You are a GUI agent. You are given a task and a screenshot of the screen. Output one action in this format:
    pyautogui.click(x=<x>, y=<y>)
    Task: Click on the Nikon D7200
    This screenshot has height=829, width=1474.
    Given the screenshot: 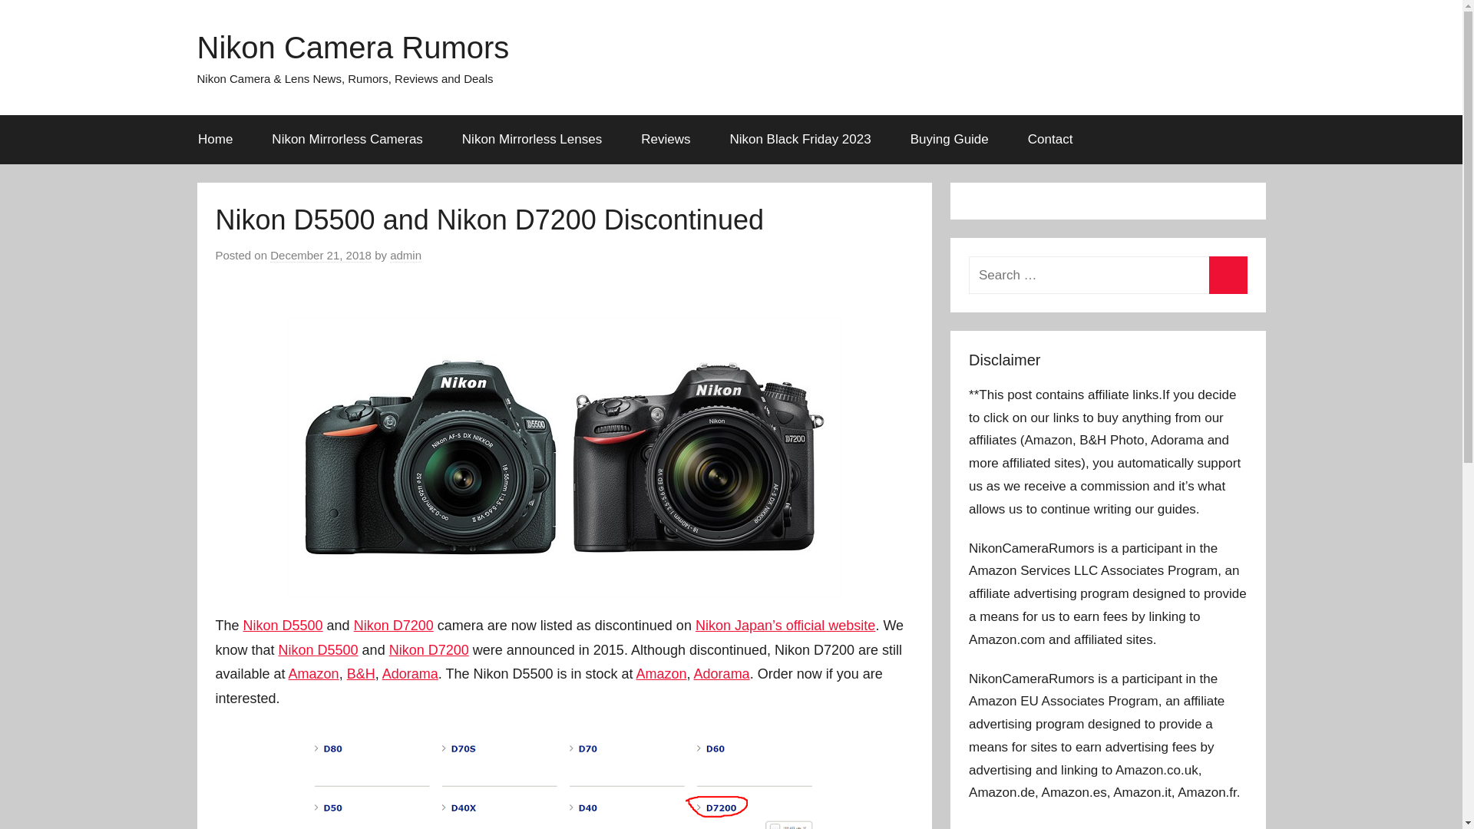 What is the action you would take?
    pyautogui.click(x=393, y=625)
    